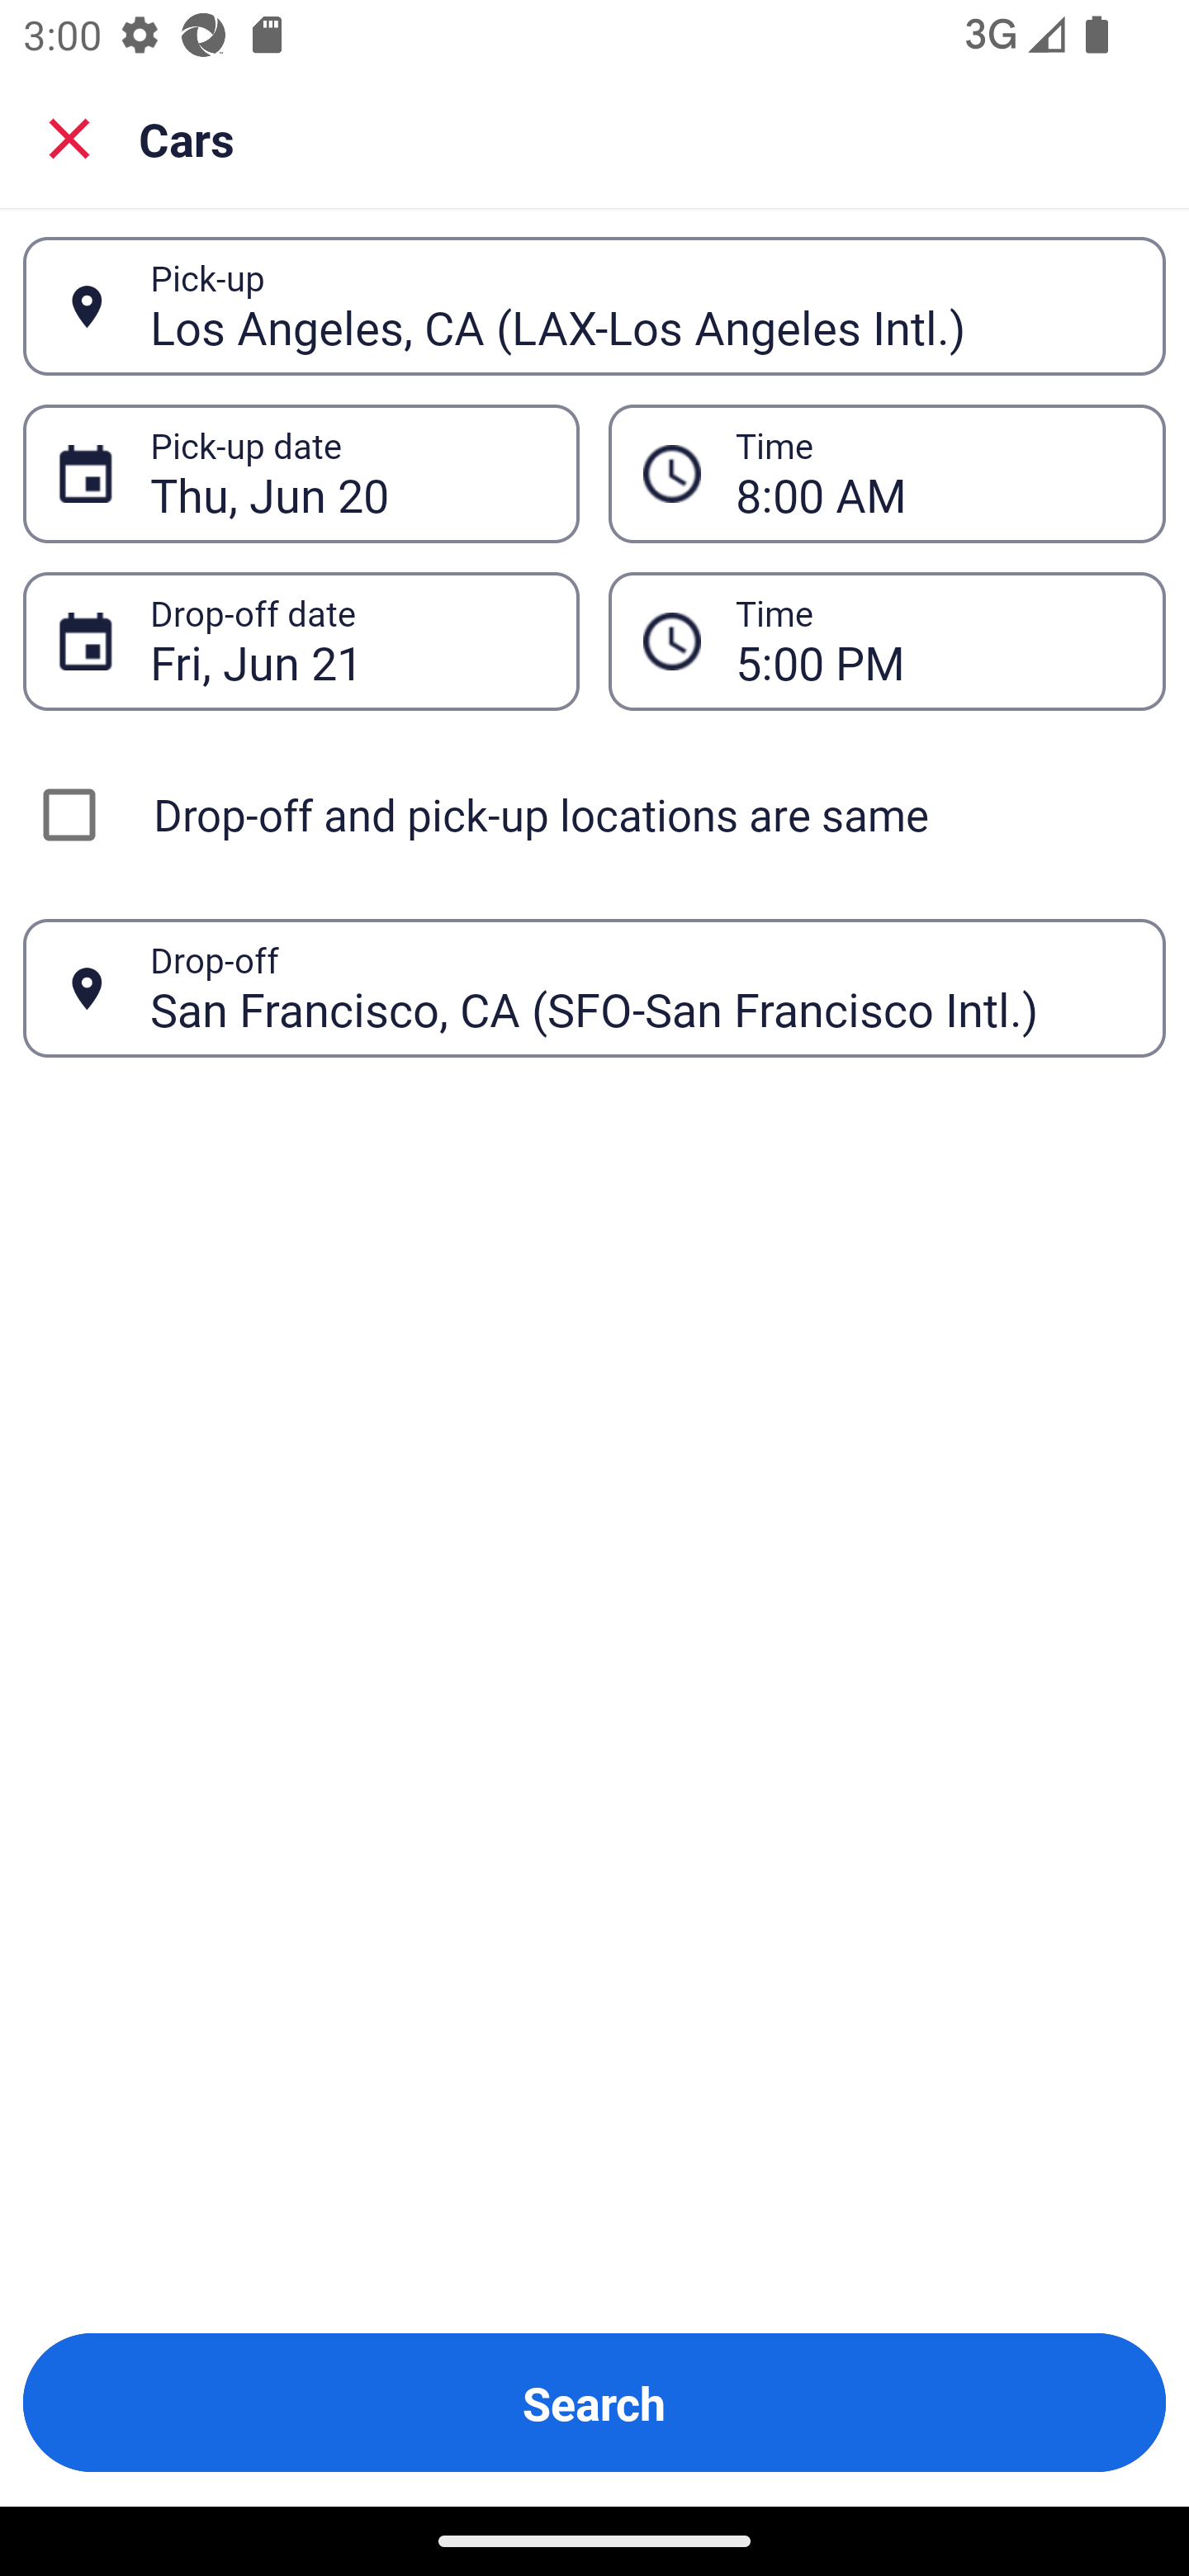 The height and width of the screenshot is (2576, 1189). Describe the element at coordinates (933, 641) in the screenshot. I see `5:00 PM` at that location.